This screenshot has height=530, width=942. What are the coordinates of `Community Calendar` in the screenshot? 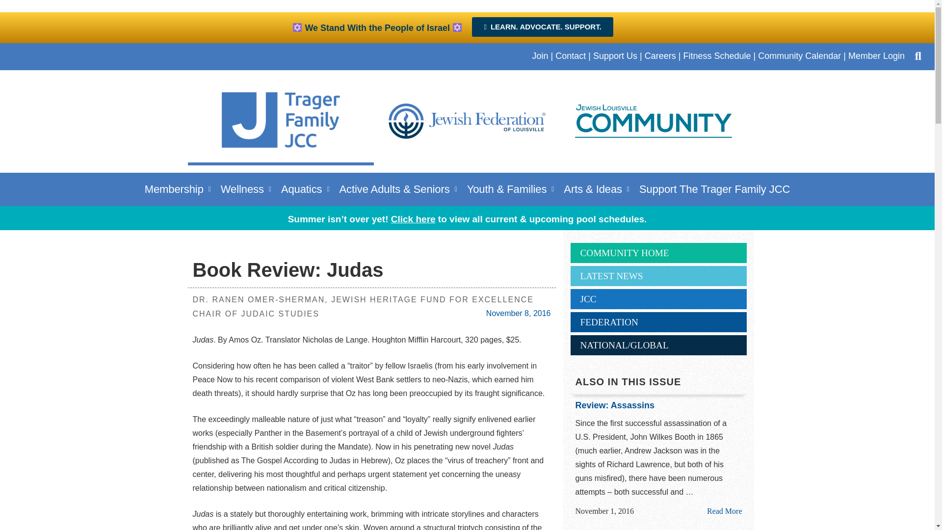 It's located at (800, 56).